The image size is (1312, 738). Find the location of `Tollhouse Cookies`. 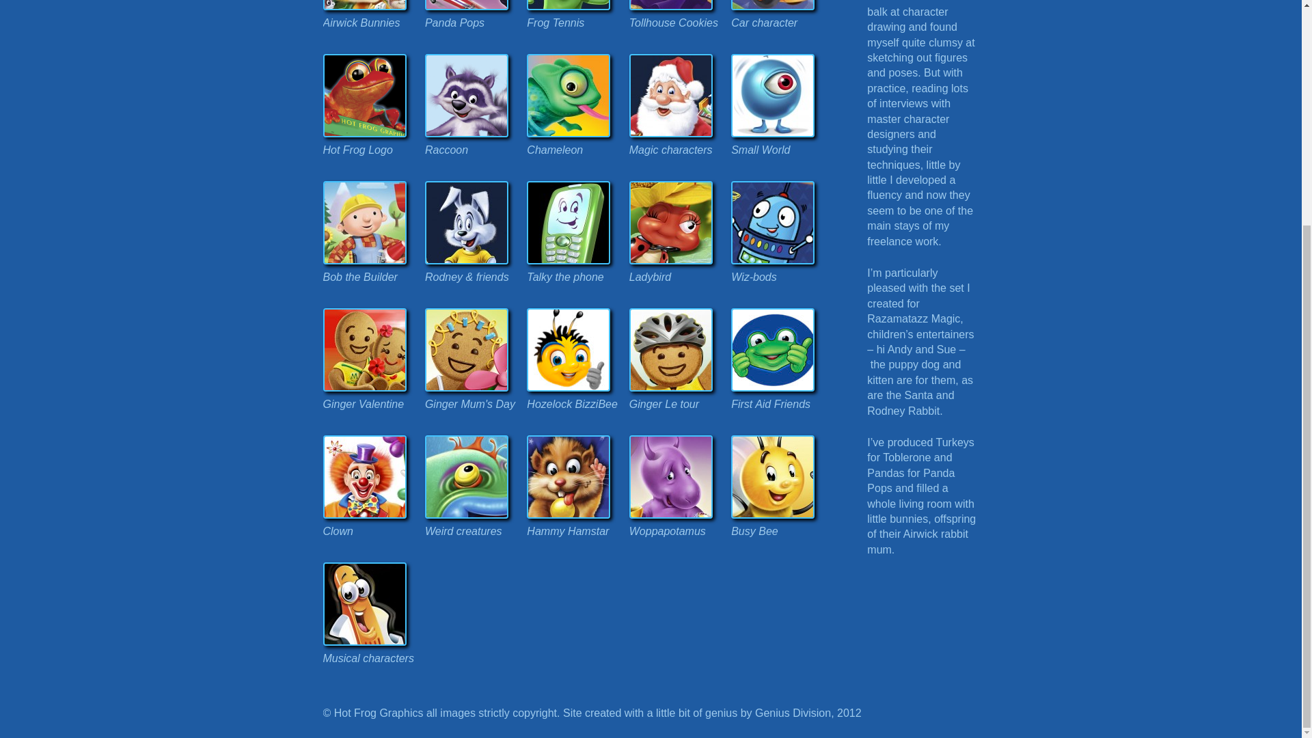

Tollhouse Cookies is located at coordinates (676, 21).